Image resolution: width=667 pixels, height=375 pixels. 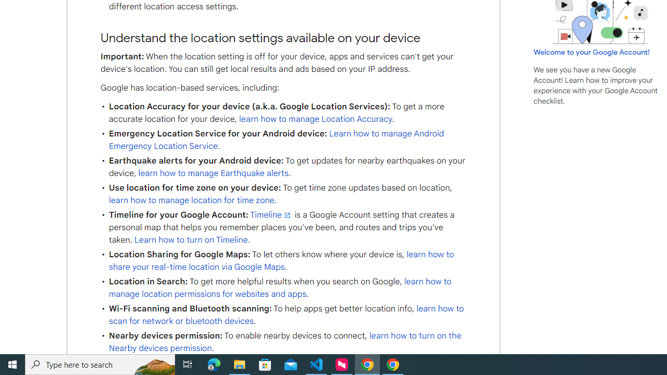 What do you see at coordinates (591, 52) in the screenshot?
I see `Welcome to your Google Account!` at bounding box center [591, 52].